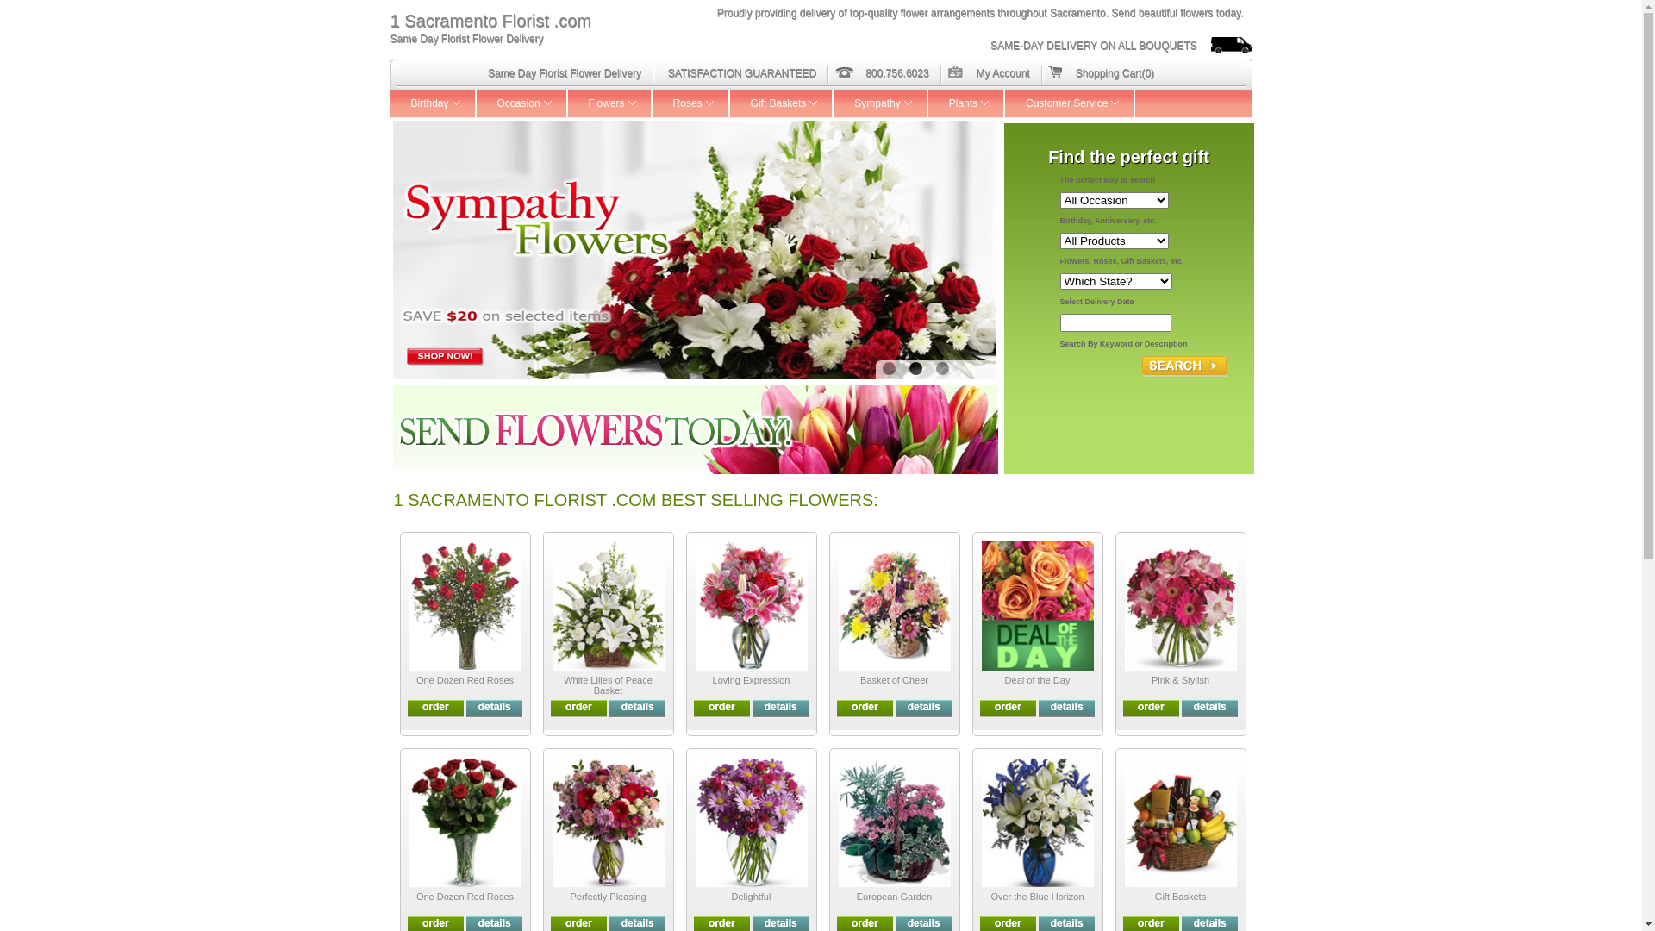 This screenshot has width=1655, height=931. What do you see at coordinates (1067, 923) in the screenshot?
I see `details` at bounding box center [1067, 923].